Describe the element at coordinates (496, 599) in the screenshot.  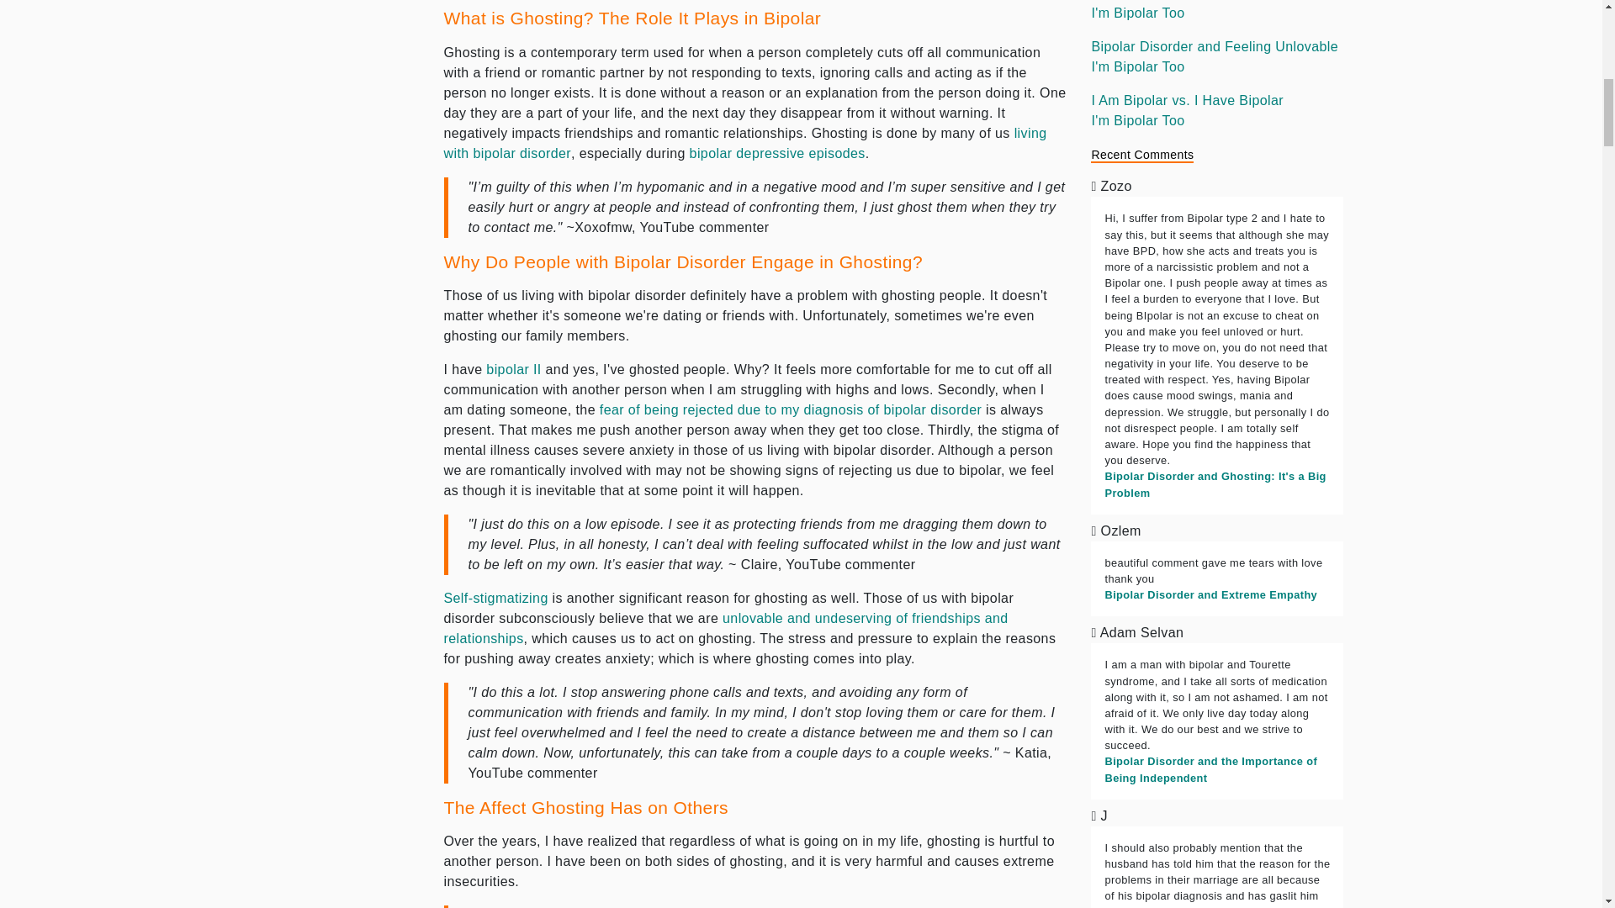
I see `Signs of Self-Stigma: Do You Stigmatize Yourself?` at that location.